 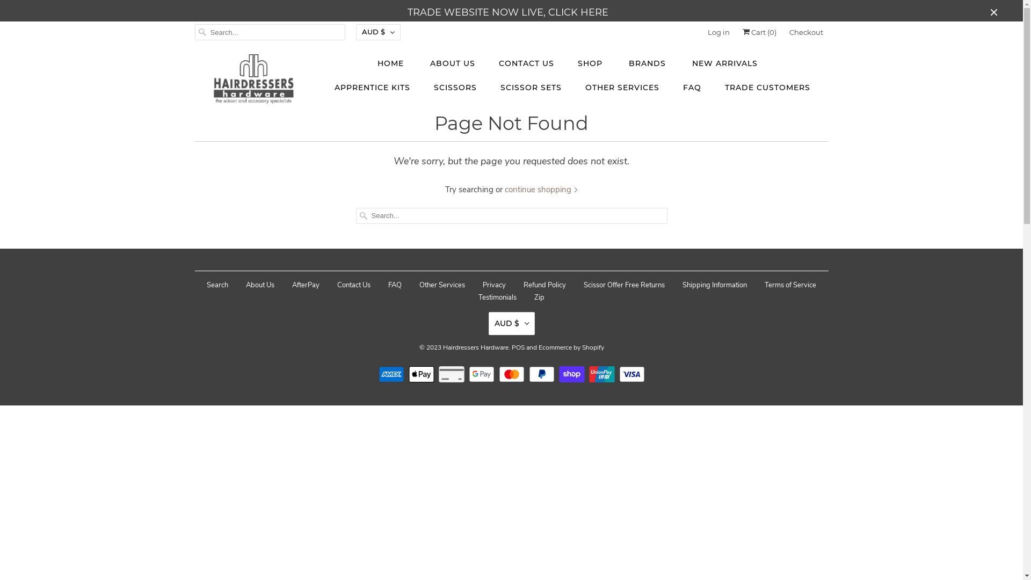 What do you see at coordinates (768, 88) in the screenshot?
I see `TRADE CUSTOMERS` at bounding box center [768, 88].